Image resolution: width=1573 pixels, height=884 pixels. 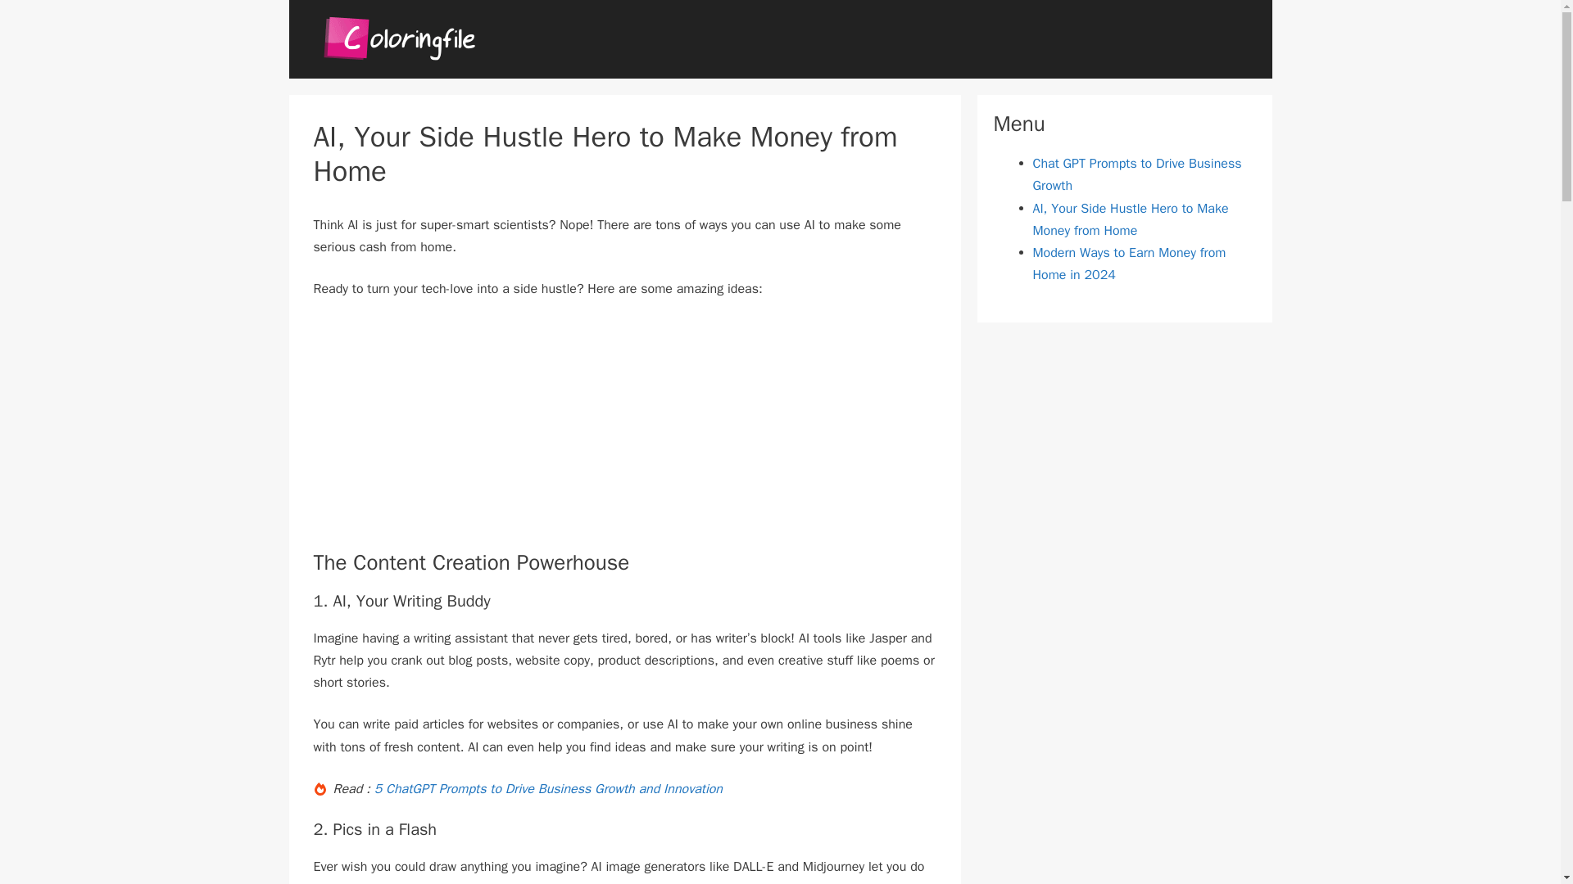 I want to click on Chat GPT Prompts to Drive Business Growth, so click(x=1136, y=174).